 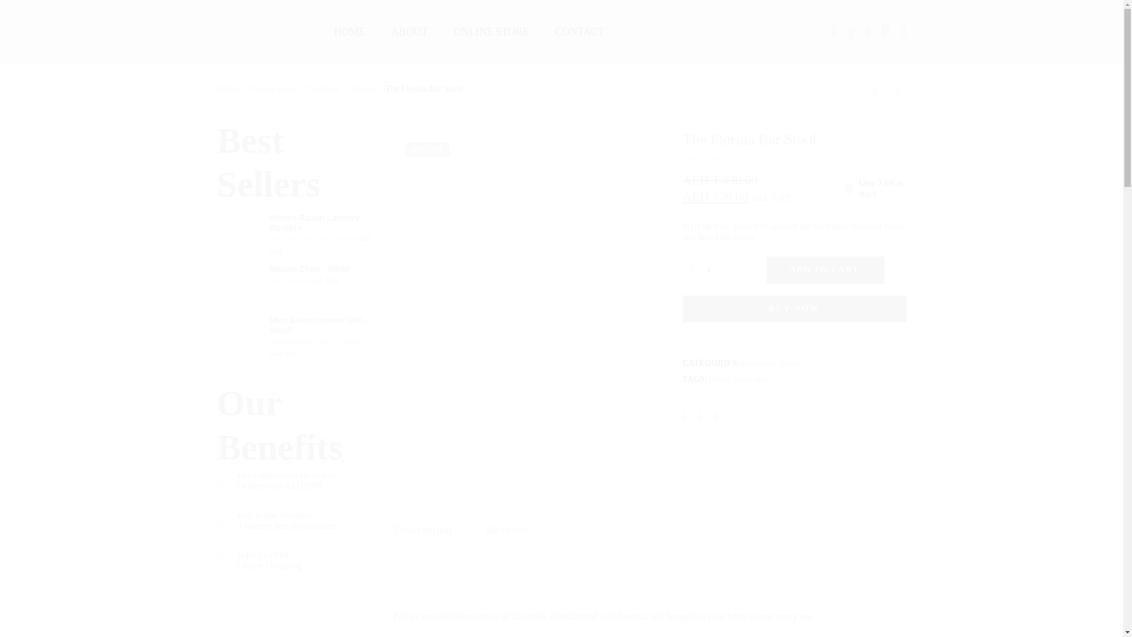 What do you see at coordinates (409, 32) in the screenshot?
I see `ABOUT` at bounding box center [409, 32].